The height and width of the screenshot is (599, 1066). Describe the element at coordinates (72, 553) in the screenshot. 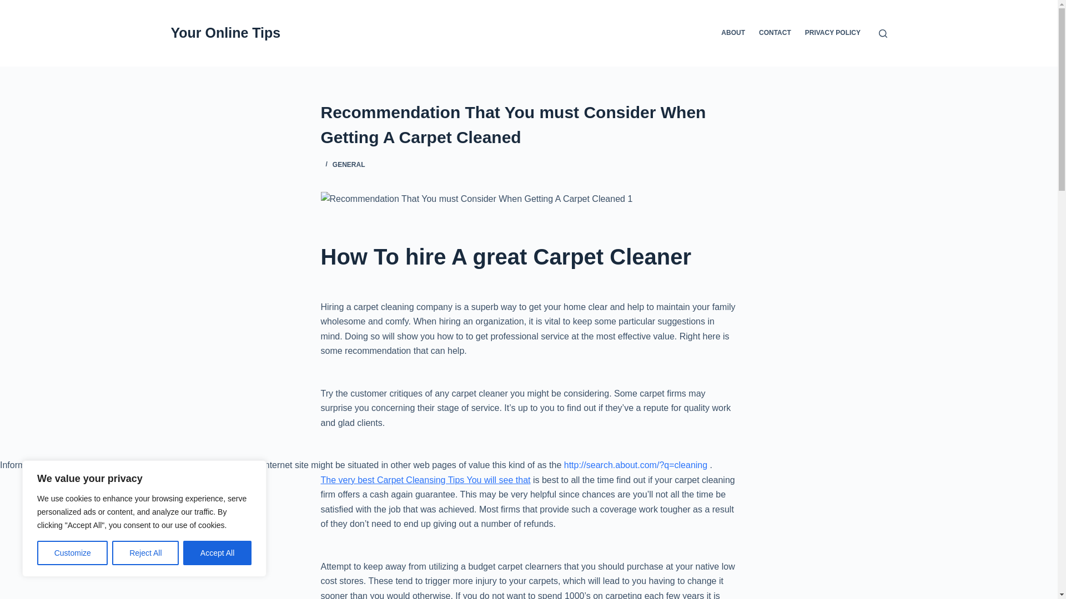

I see `Customize` at that location.